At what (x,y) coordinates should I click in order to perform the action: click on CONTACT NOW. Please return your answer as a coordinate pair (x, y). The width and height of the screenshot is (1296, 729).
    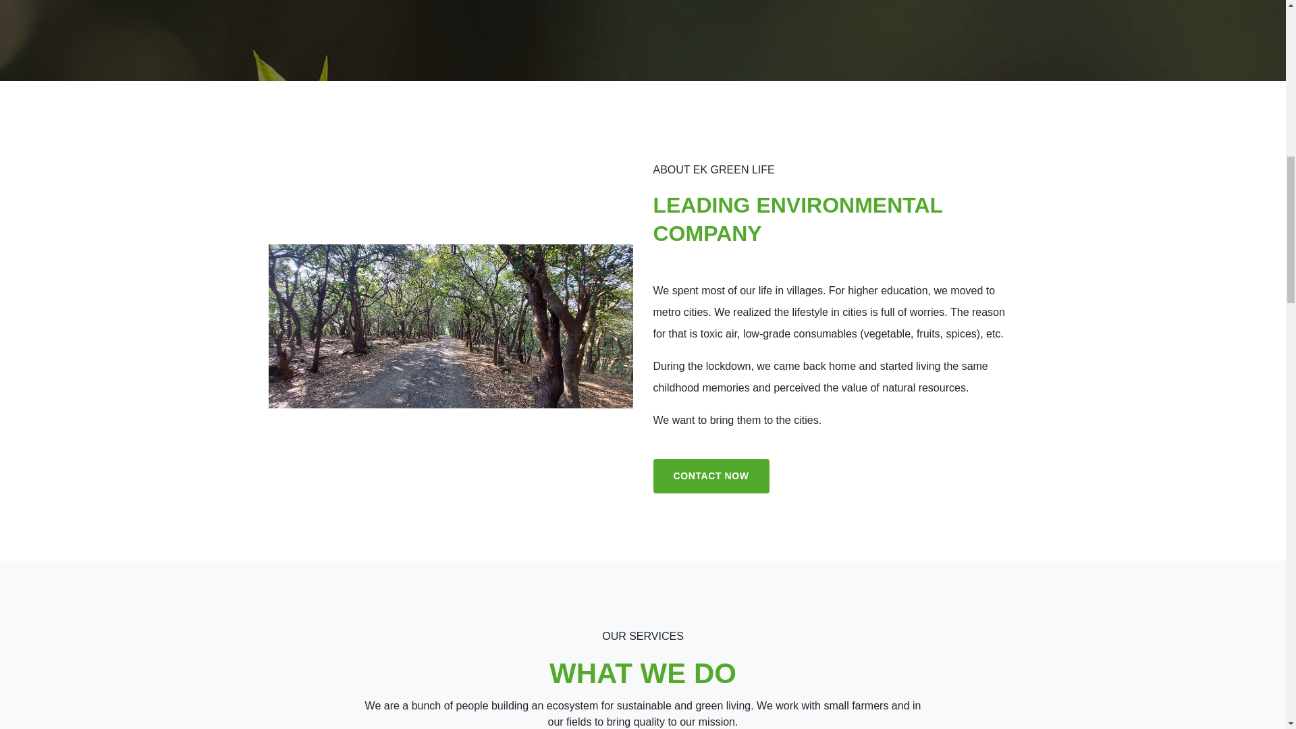
    Looking at the image, I should click on (711, 477).